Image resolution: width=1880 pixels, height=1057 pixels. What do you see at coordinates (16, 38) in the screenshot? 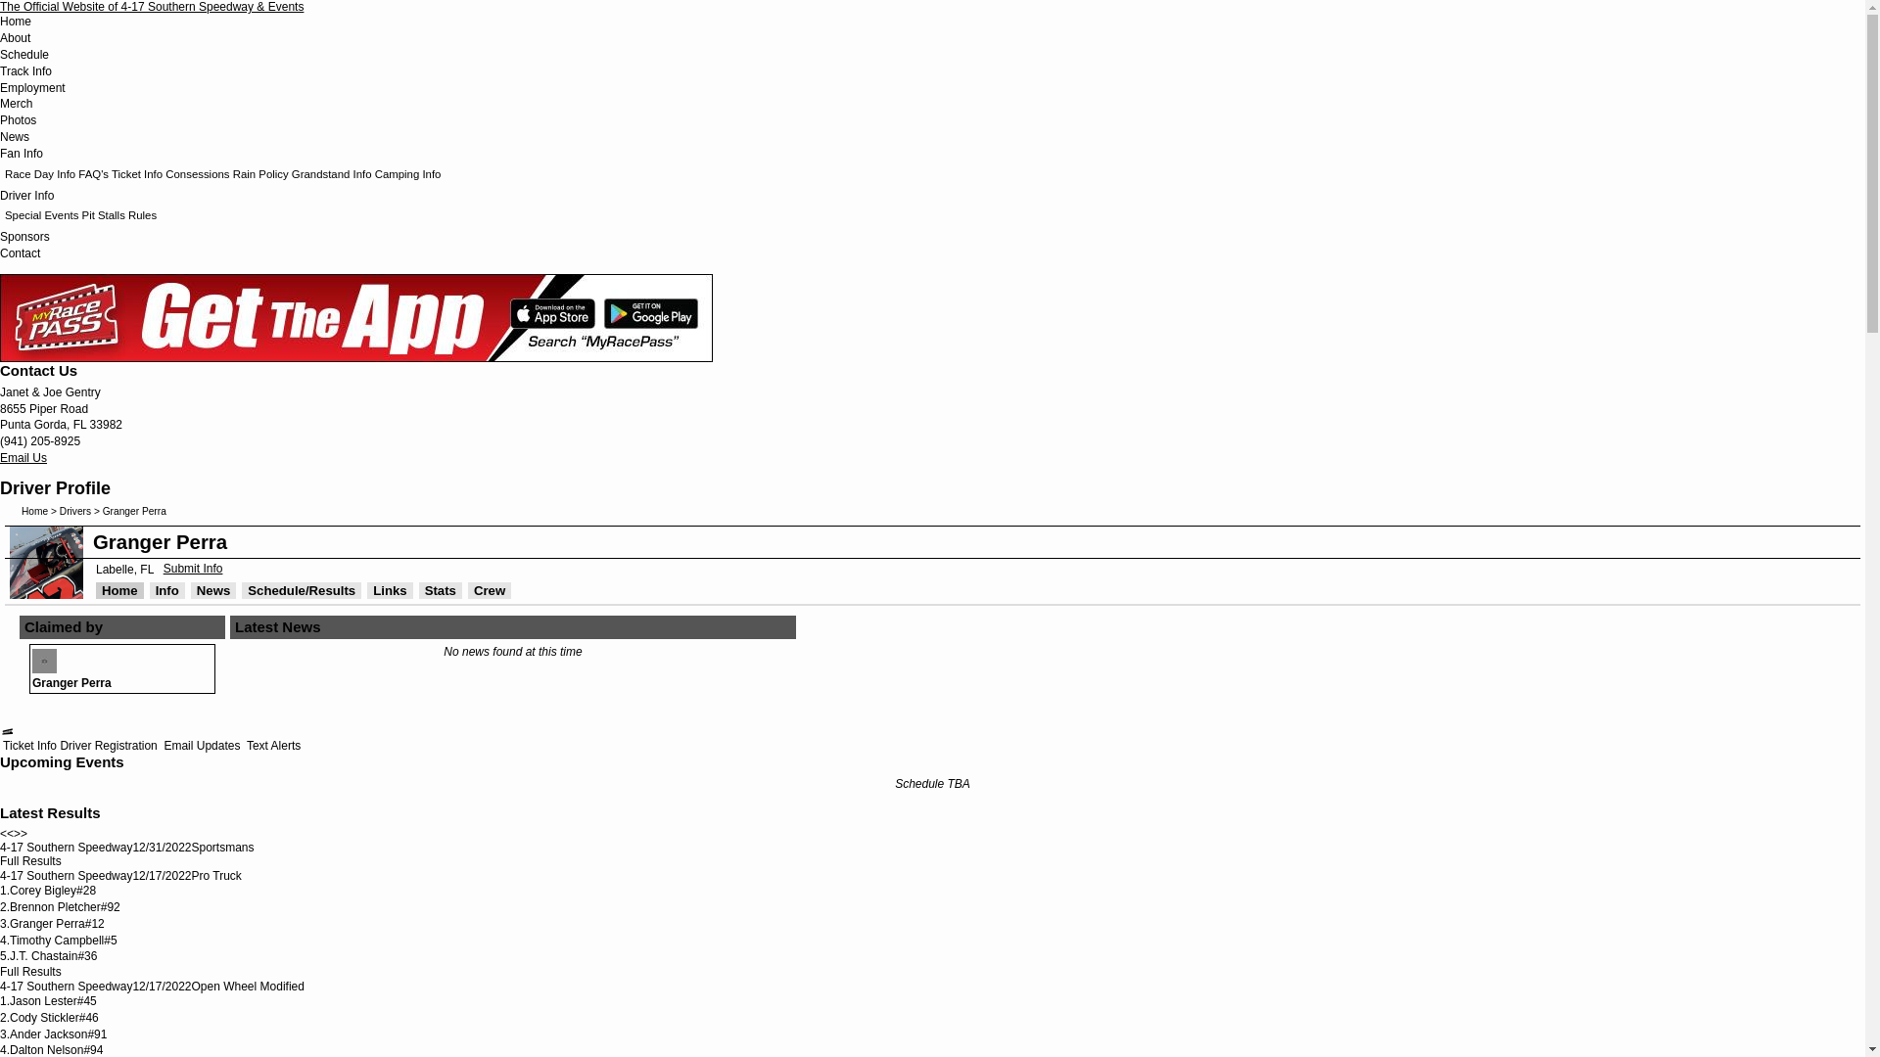
I see `About` at bounding box center [16, 38].